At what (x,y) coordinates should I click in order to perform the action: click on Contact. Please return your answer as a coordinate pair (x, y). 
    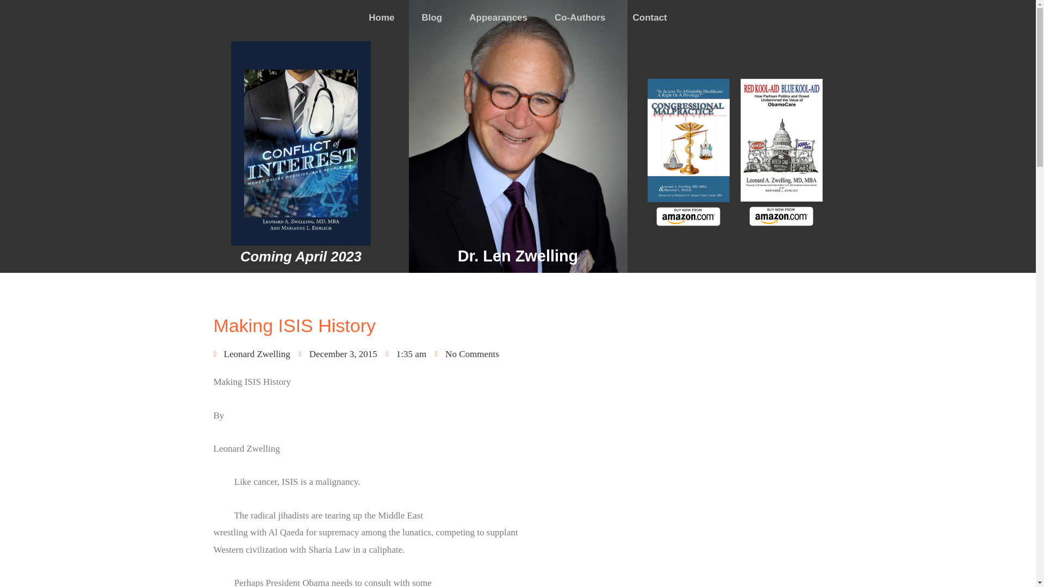
    Looking at the image, I should click on (650, 17).